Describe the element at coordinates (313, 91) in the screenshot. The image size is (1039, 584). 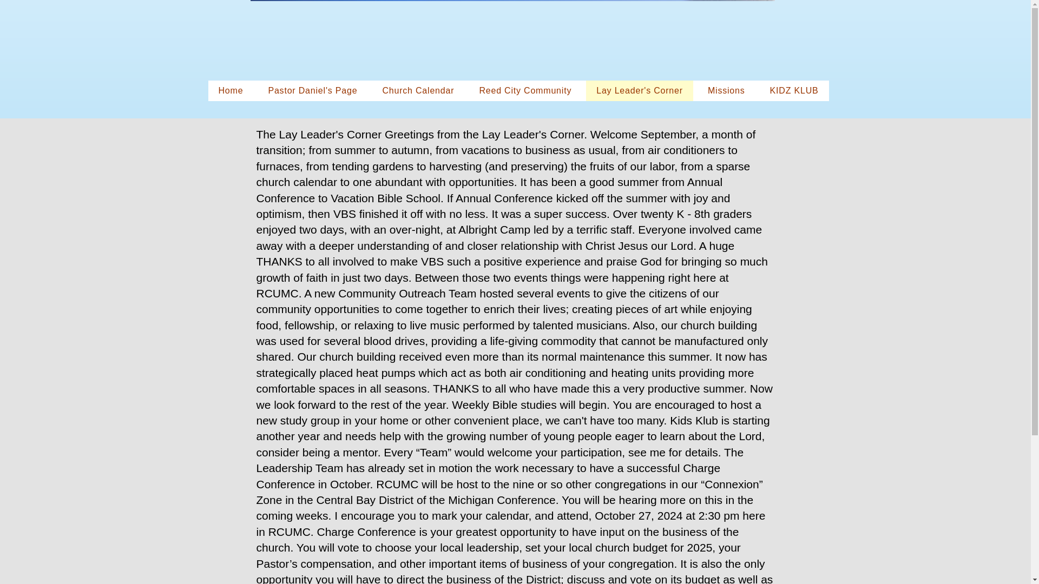
I see `Pastor Daniel's Page` at that location.